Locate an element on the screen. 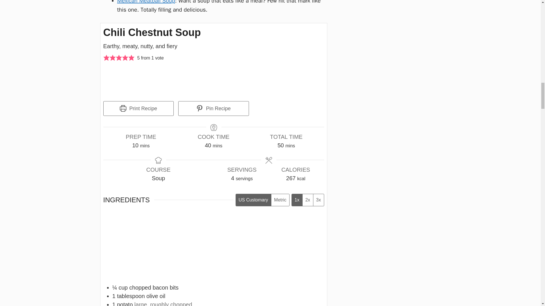 The image size is (545, 306). 3x is located at coordinates (318, 199).